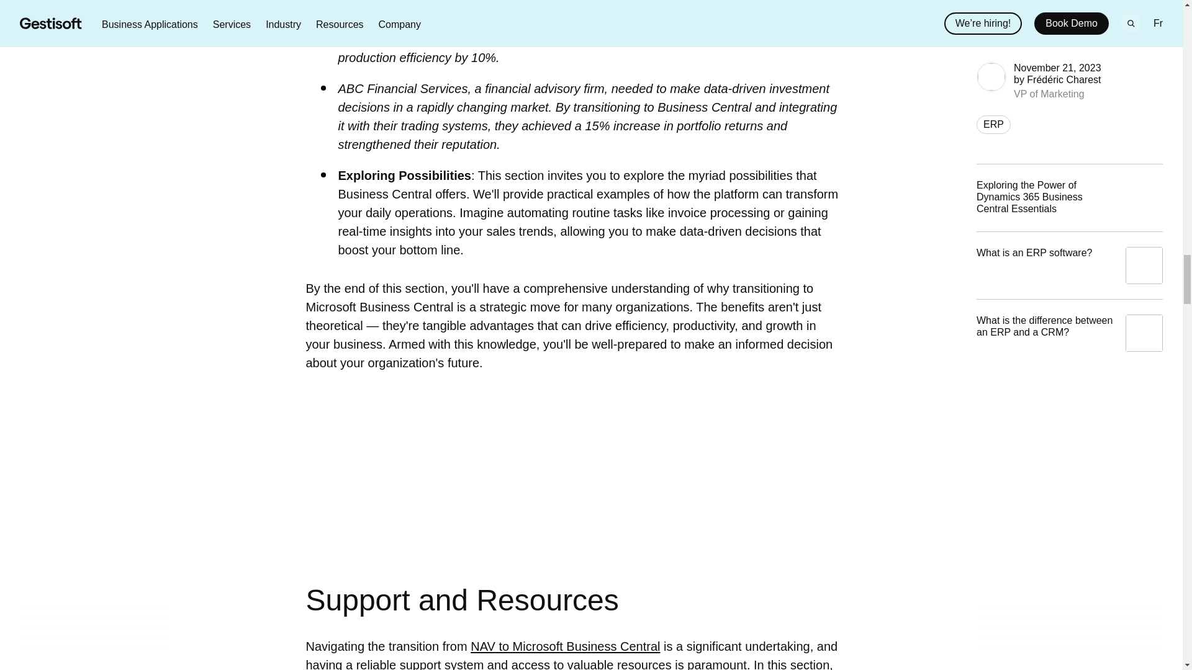 The width and height of the screenshot is (1192, 670). I want to click on NAV to Microsoft Business Central, so click(565, 646).